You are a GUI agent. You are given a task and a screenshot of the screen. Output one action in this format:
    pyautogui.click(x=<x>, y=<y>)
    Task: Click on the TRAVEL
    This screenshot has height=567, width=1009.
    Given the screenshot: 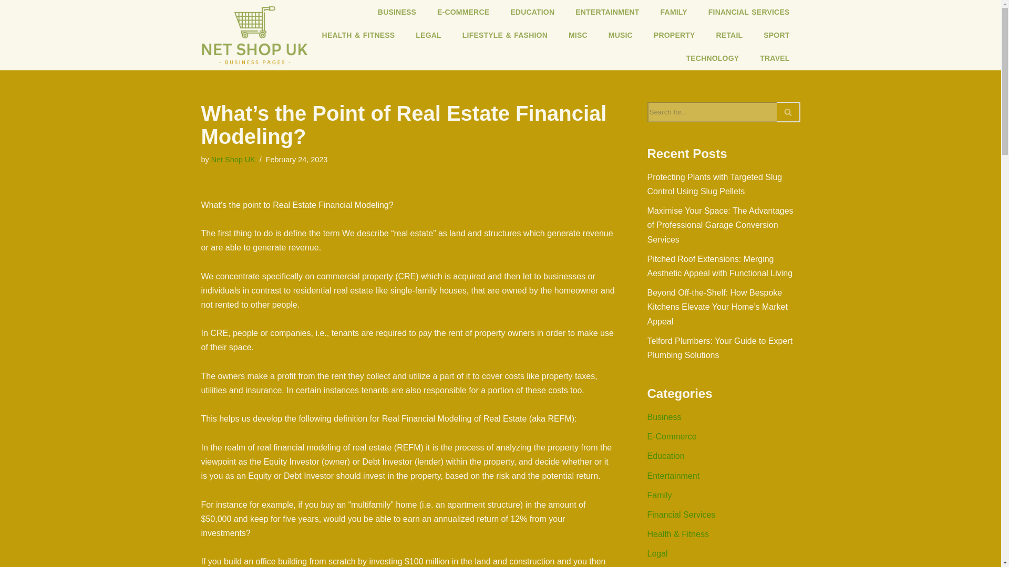 What is the action you would take?
    pyautogui.click(x=775, y=58)
    